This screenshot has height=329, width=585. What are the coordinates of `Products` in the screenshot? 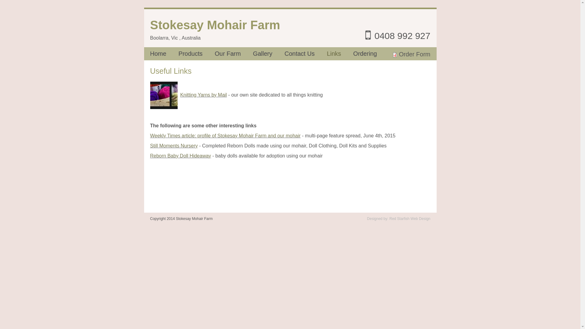 It's located at (197, 54).